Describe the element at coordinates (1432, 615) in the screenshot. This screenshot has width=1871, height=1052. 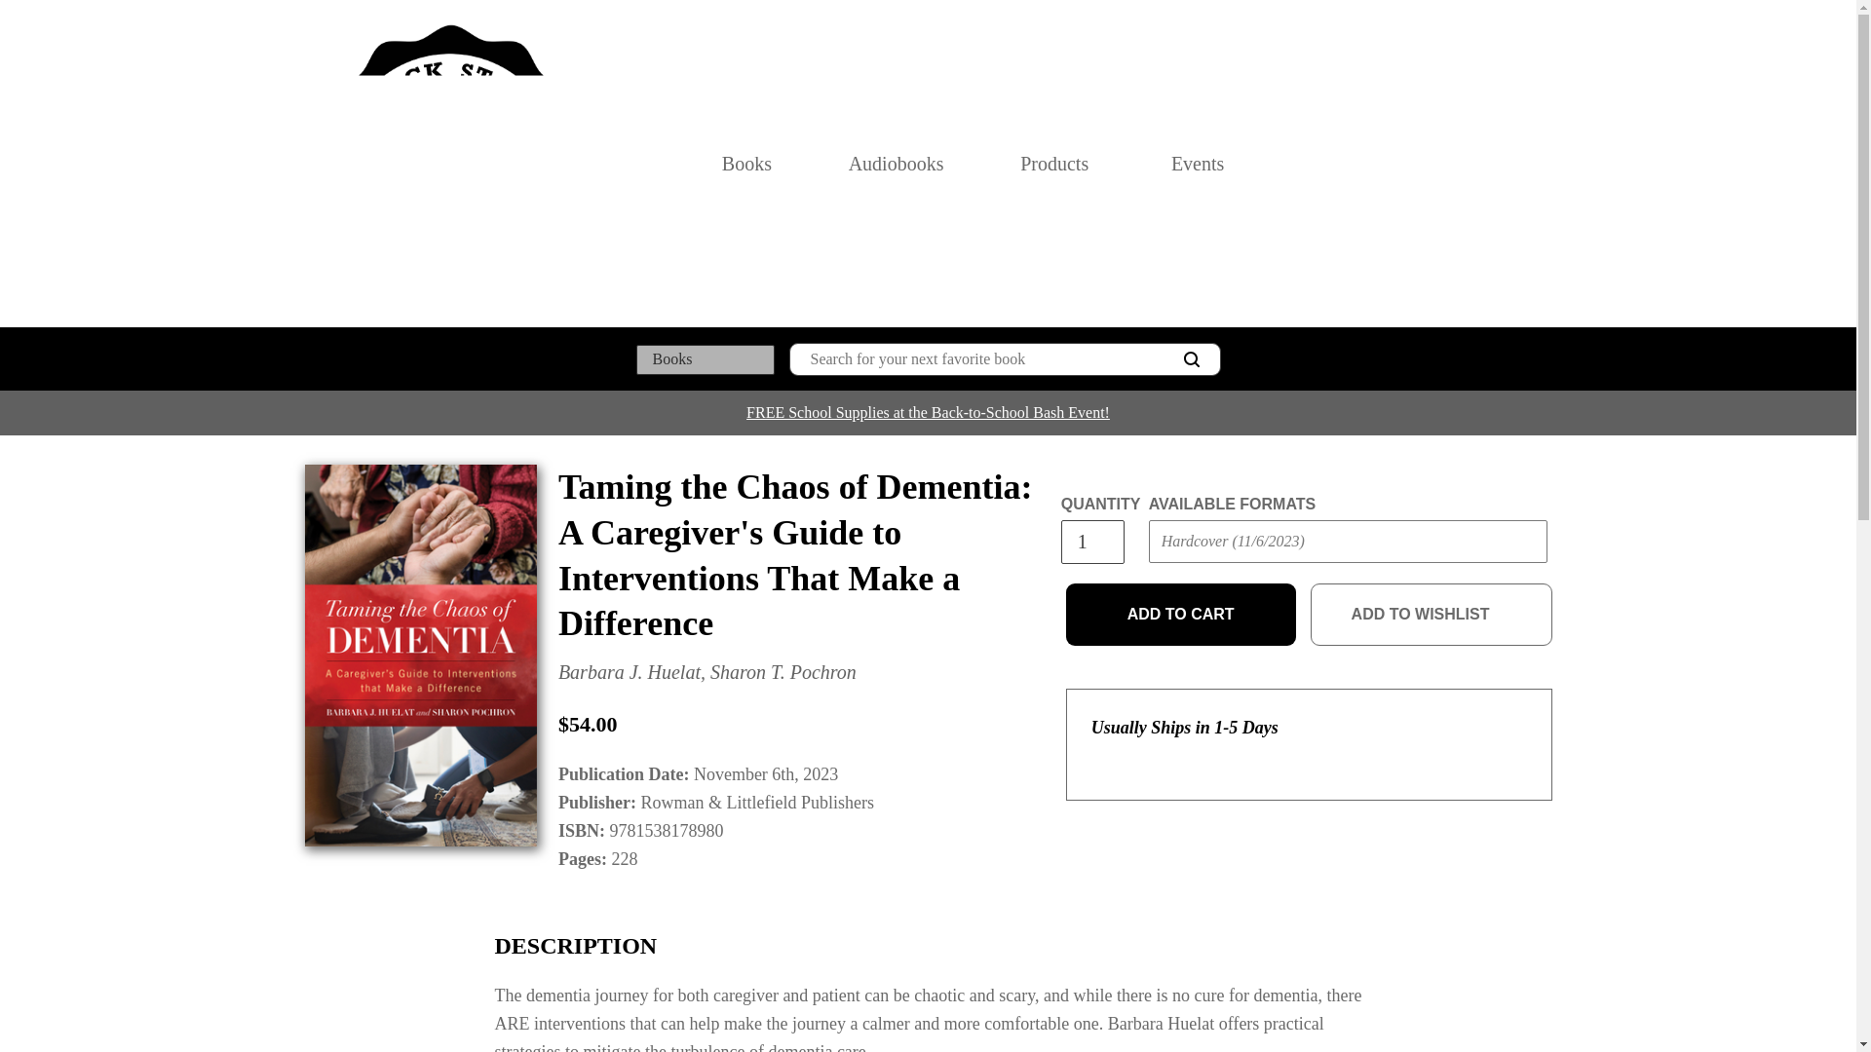
I see `ADD TO WISHLIST` at that location.